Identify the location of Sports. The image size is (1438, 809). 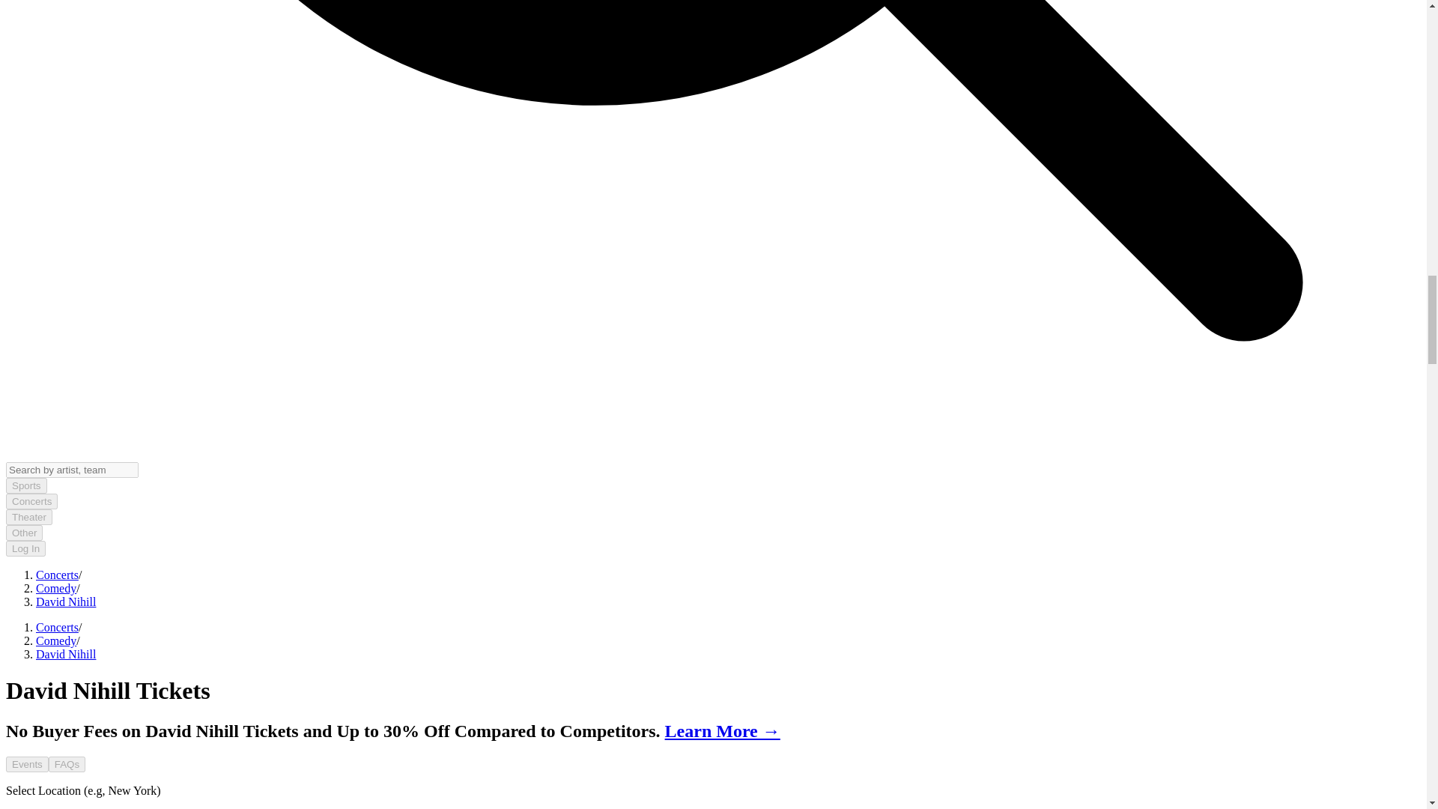
(26, 485).